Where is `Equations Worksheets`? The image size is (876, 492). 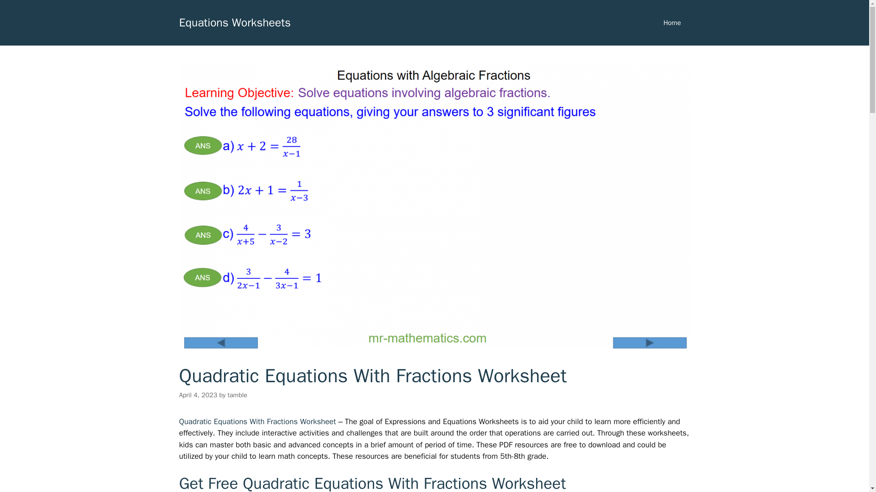
Equations Worksheets is located at coordinates (235, 22).